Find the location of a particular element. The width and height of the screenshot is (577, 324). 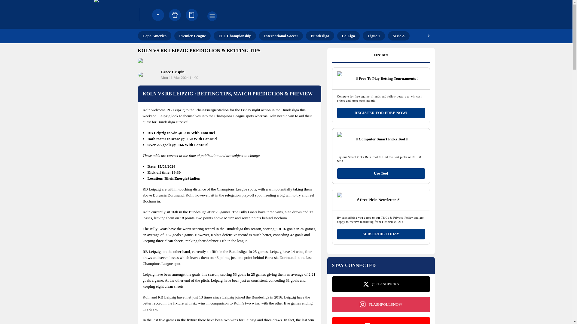

Bundesliga is located at coordinates (320, 36).